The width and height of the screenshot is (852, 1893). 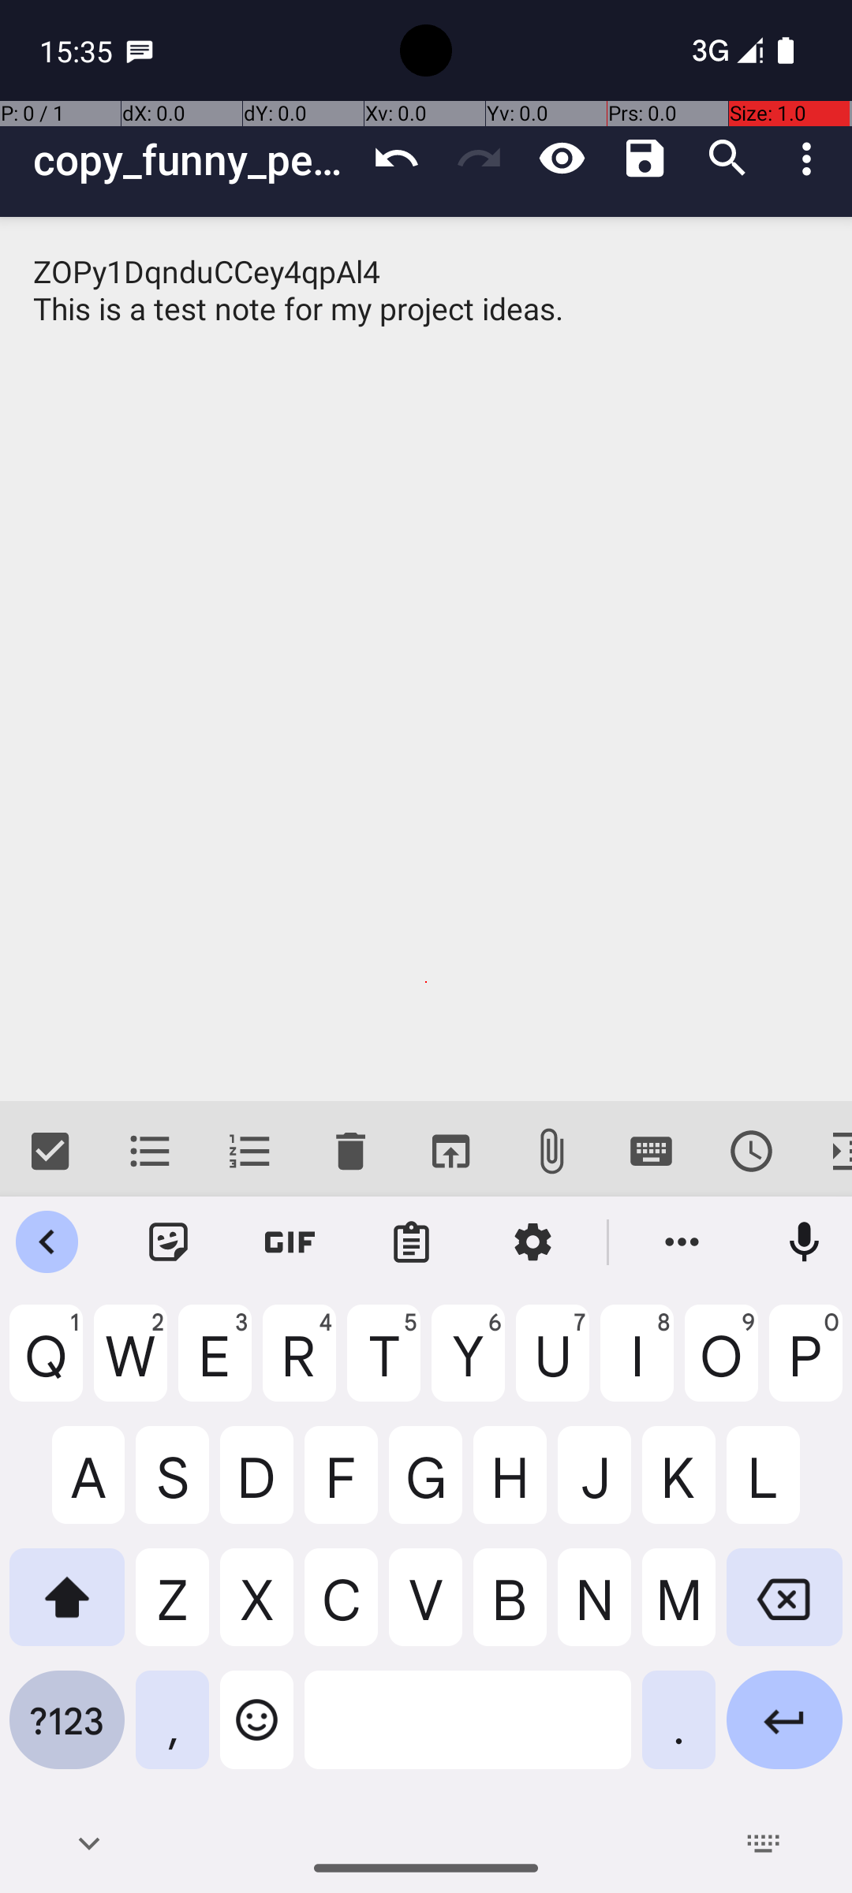 What do you see at coordinates (194, 159) in the screenshot?
I see `copy_funny_penguin_final` at bounding box center [194, 159].